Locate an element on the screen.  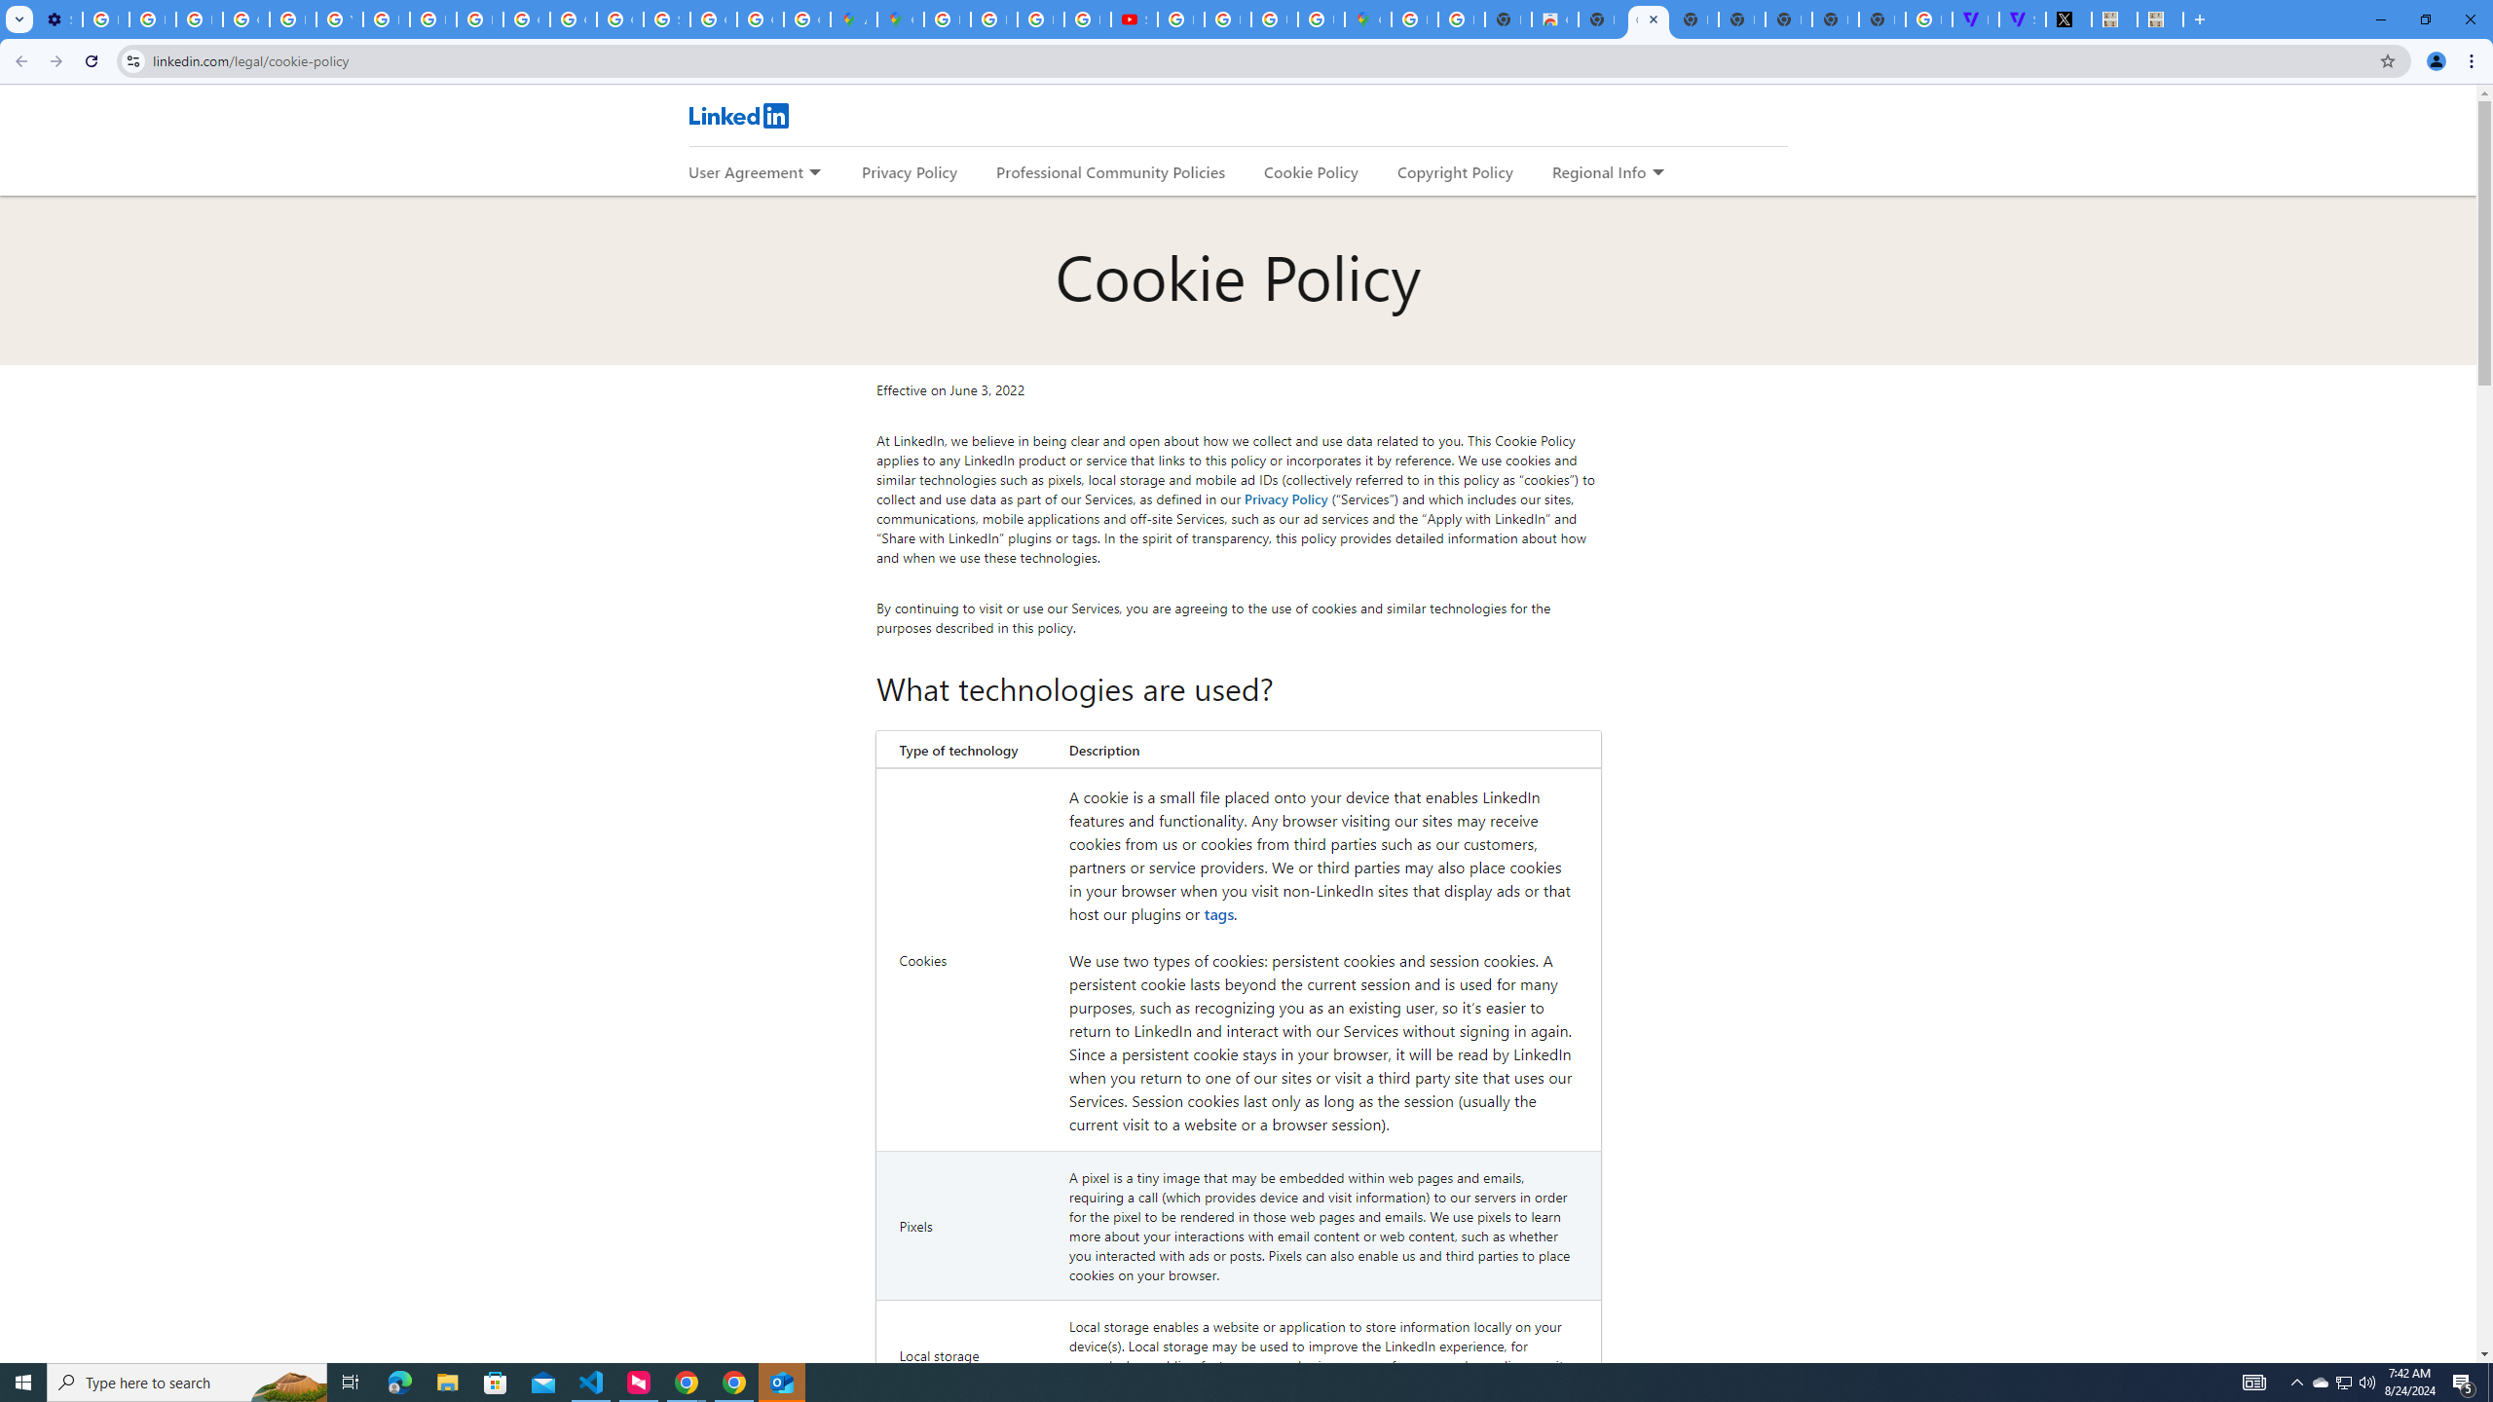
Cookie Policy is located at coordinates (1311, 171).